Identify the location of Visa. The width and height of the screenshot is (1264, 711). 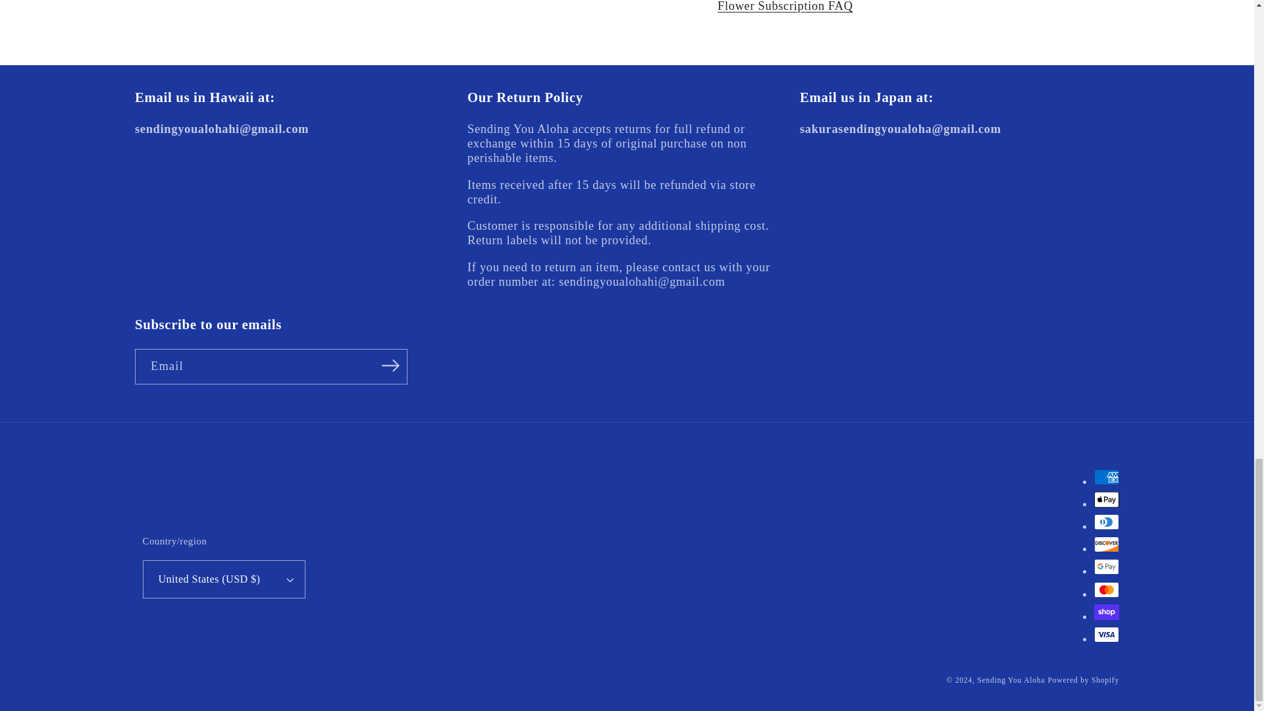
(1106, 635).